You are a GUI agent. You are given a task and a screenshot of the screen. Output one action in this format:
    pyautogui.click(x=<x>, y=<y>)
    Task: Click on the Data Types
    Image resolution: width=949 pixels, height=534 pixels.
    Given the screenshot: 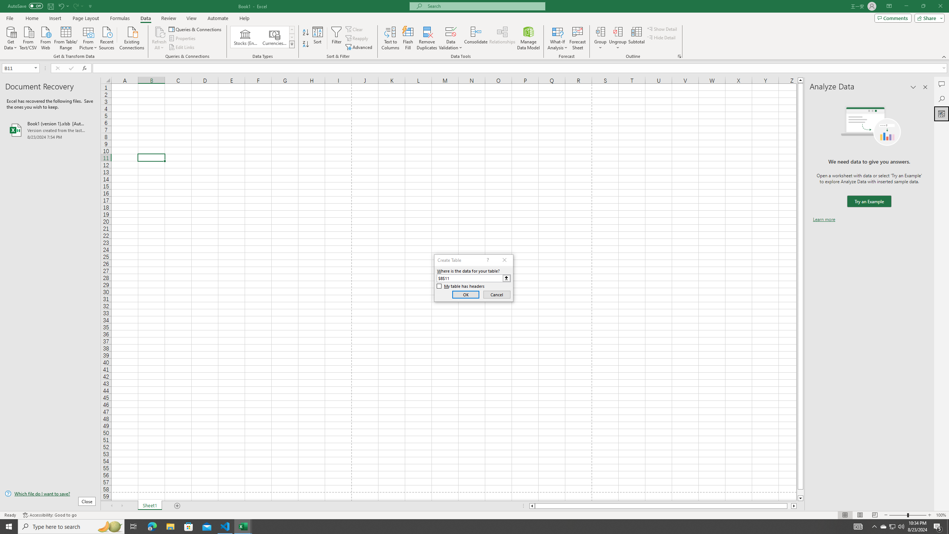 What is the action you would take?
    pyautogui.click(x=292, y=44)
    